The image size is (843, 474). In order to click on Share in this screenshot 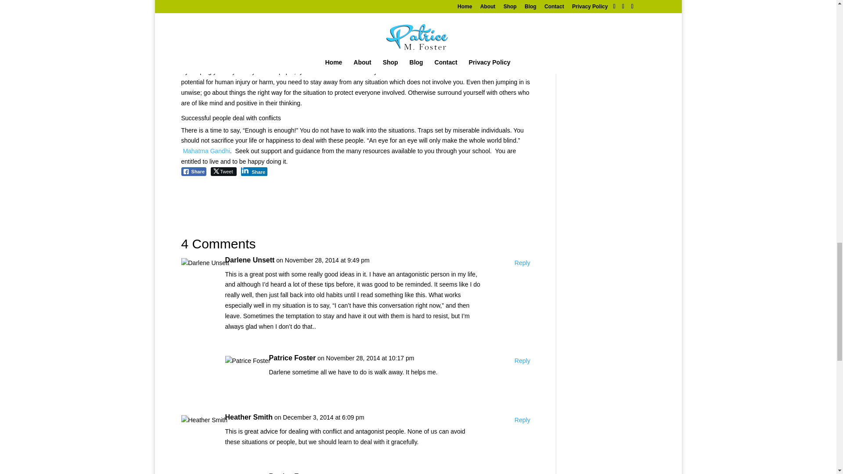, I will do `click(194, 171)`.